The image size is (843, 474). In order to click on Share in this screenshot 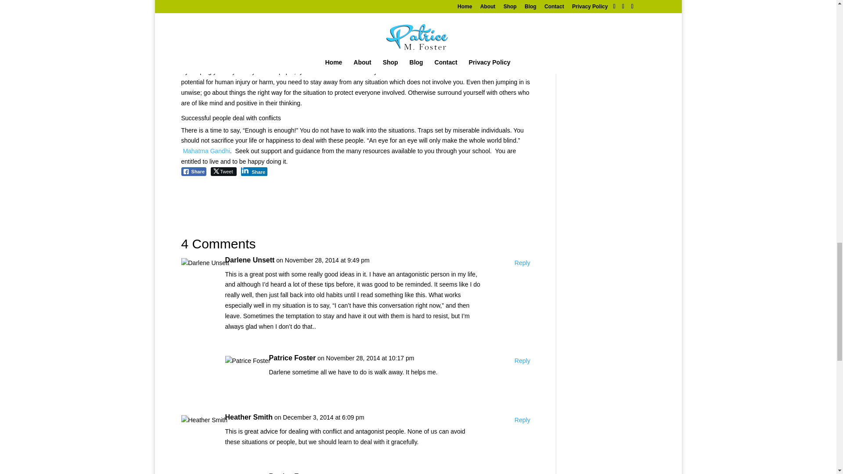, I will do `click(194, 171)`.